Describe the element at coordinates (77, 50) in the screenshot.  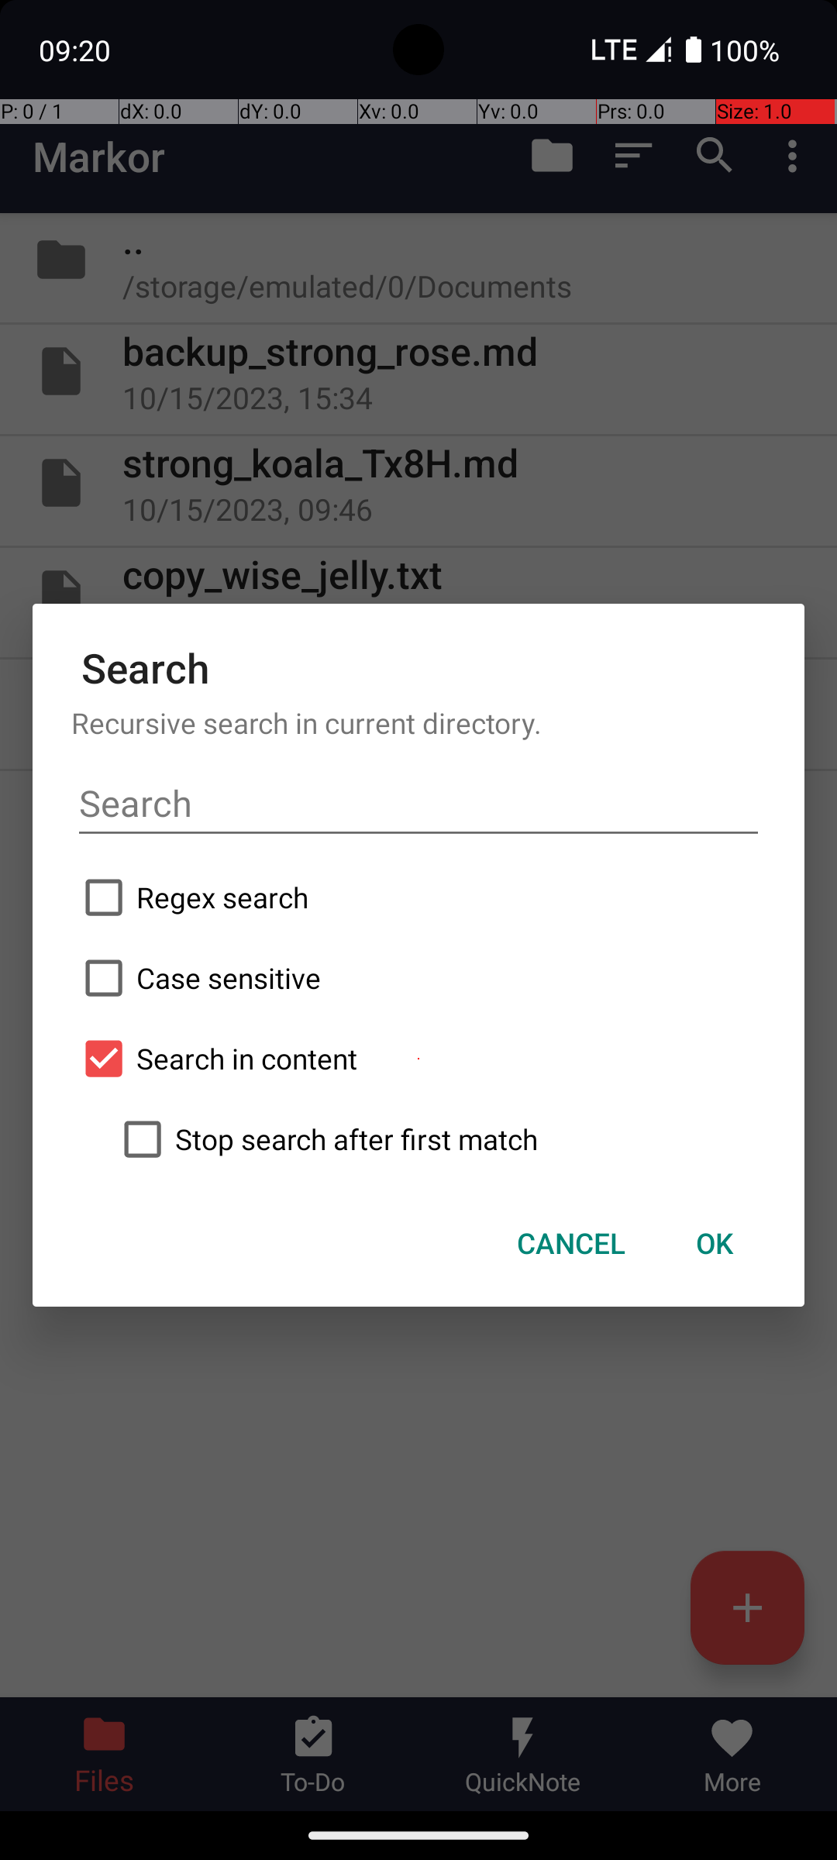
I see `09:20` at that location.